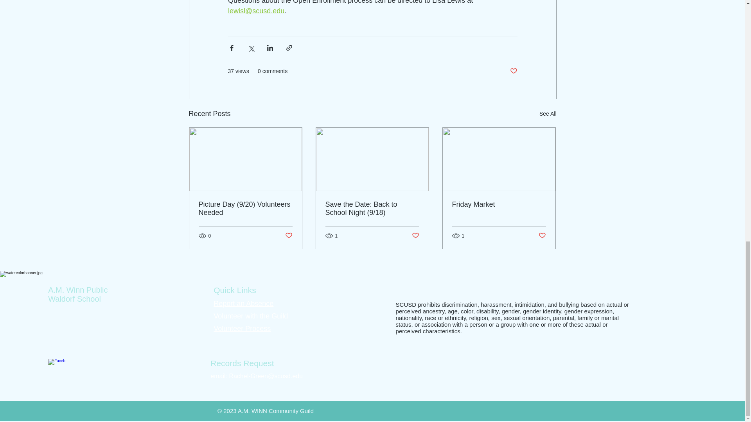 Image resolution: width=751 pixels, height=422 pixels. Describe the element at coordinates (513, 71) in the screenshot. I see `Post not marked as liked` at that location.